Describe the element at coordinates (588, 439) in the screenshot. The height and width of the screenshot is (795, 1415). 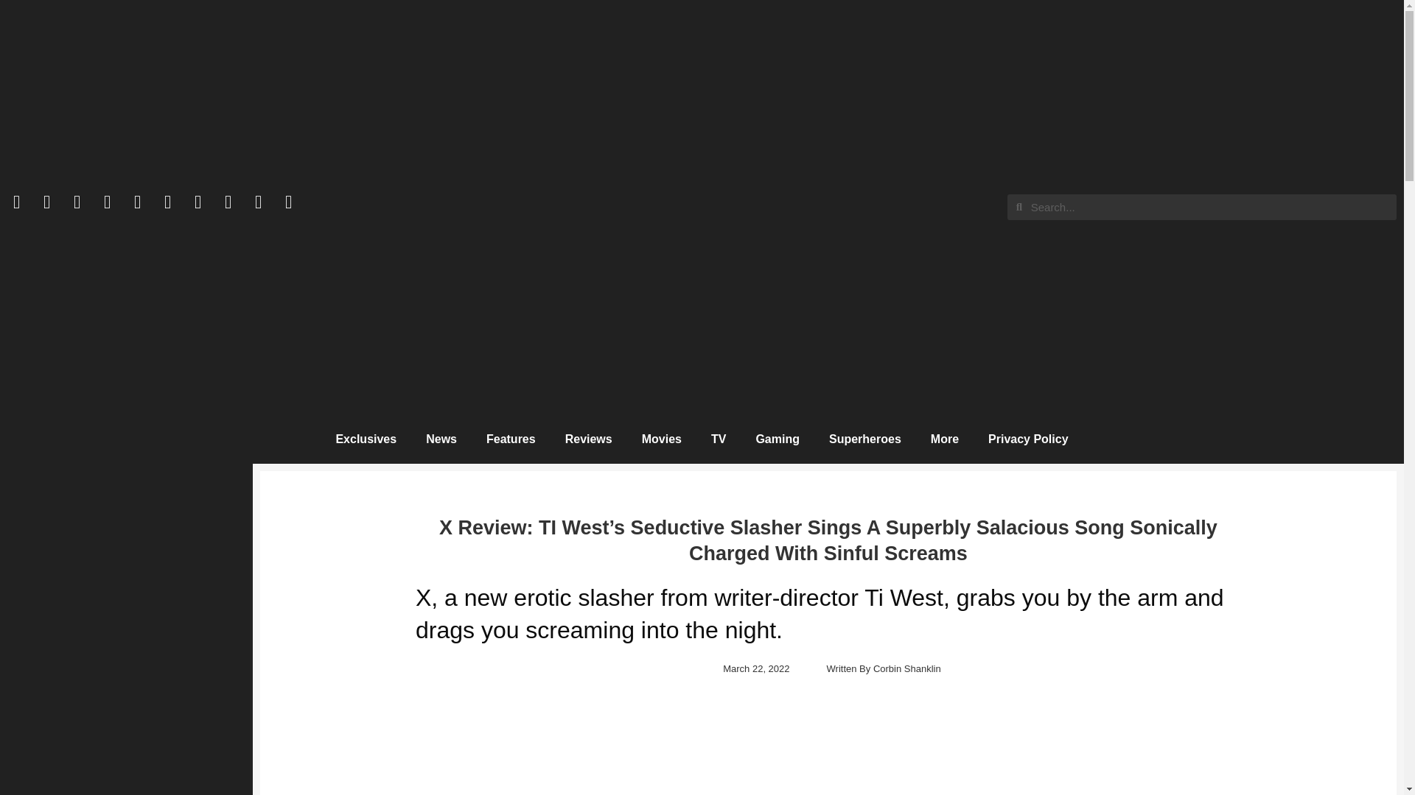
I see `Reviews` at that location.